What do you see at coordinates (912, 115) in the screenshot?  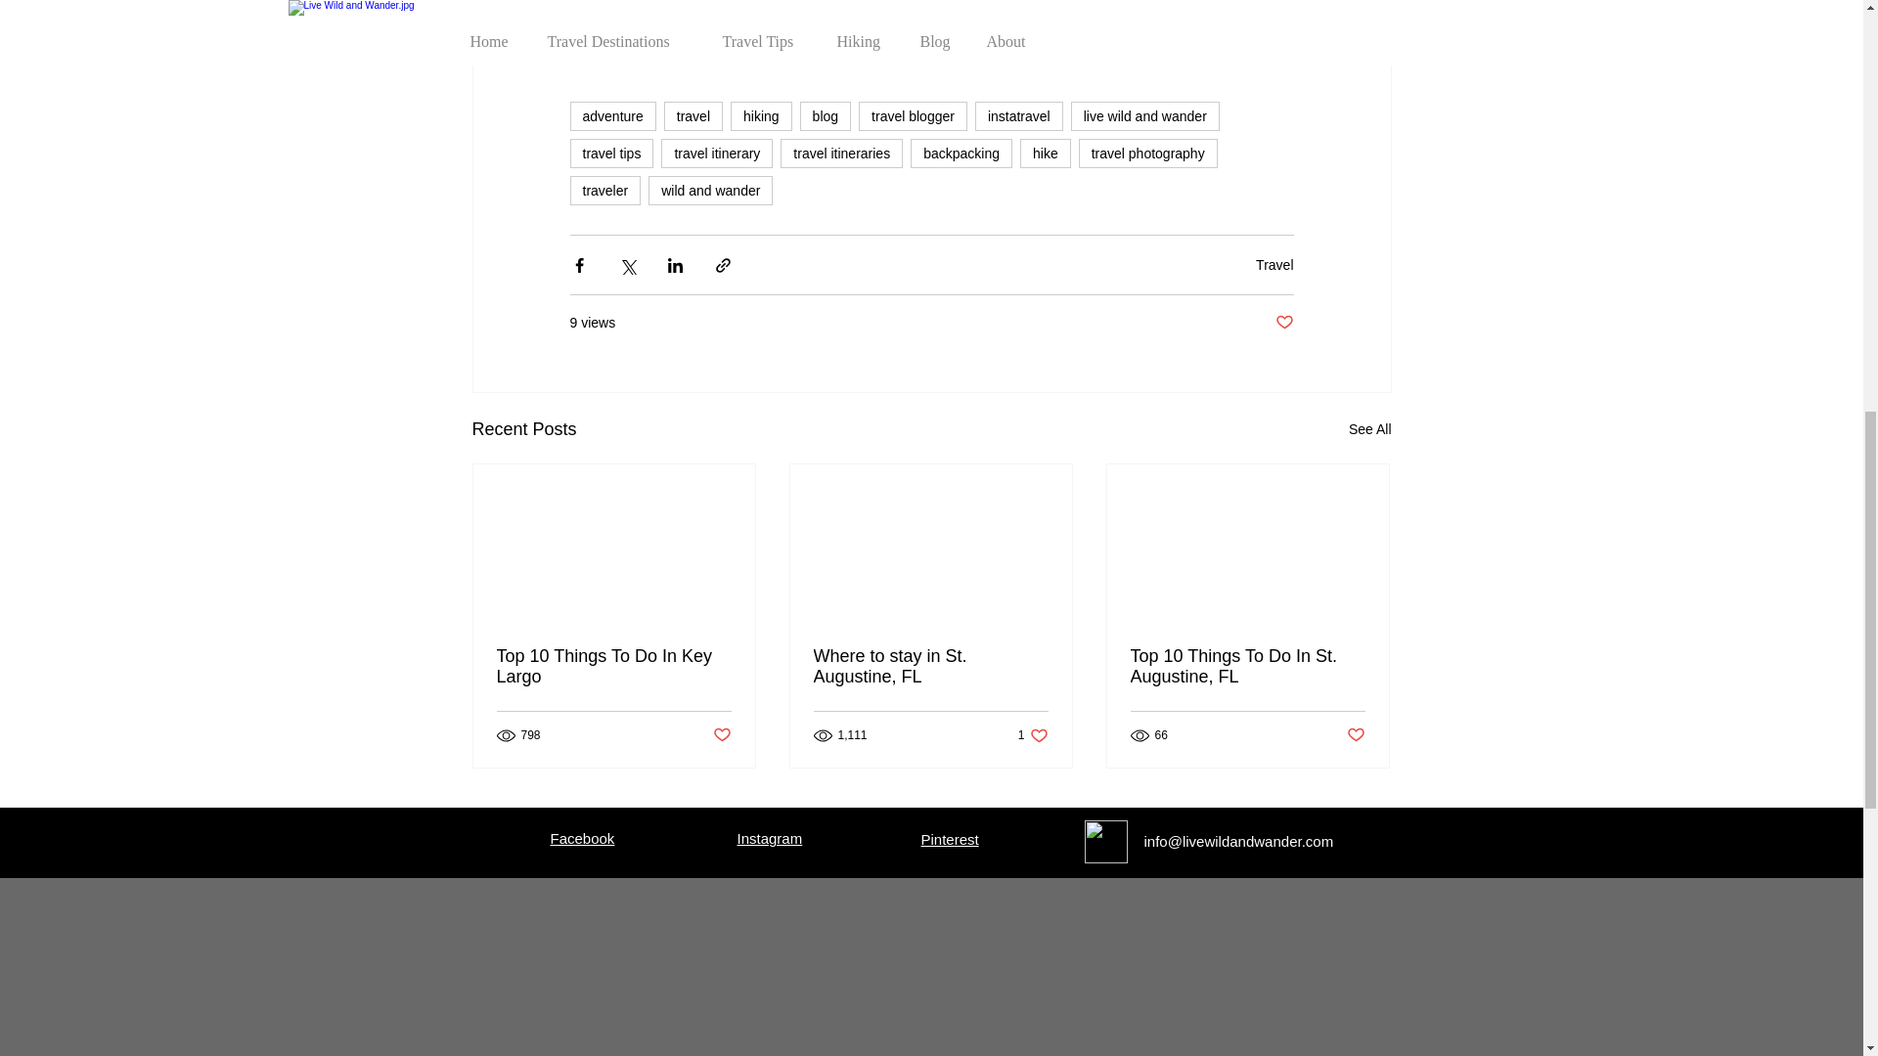 I see `travel blogger` at bounding box center [912, 115].